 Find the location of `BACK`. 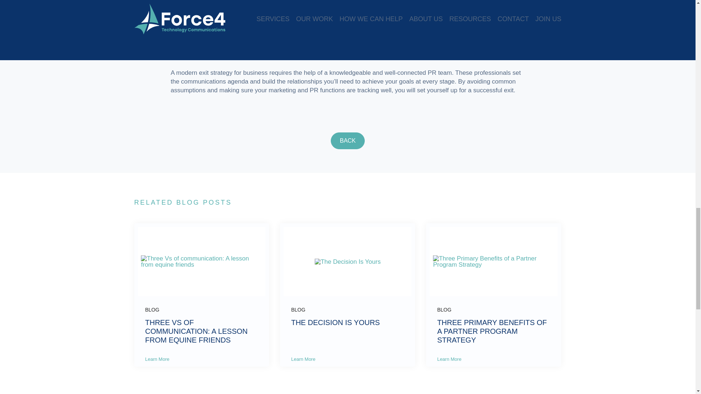

BACK is located at coordinates (348, 141).